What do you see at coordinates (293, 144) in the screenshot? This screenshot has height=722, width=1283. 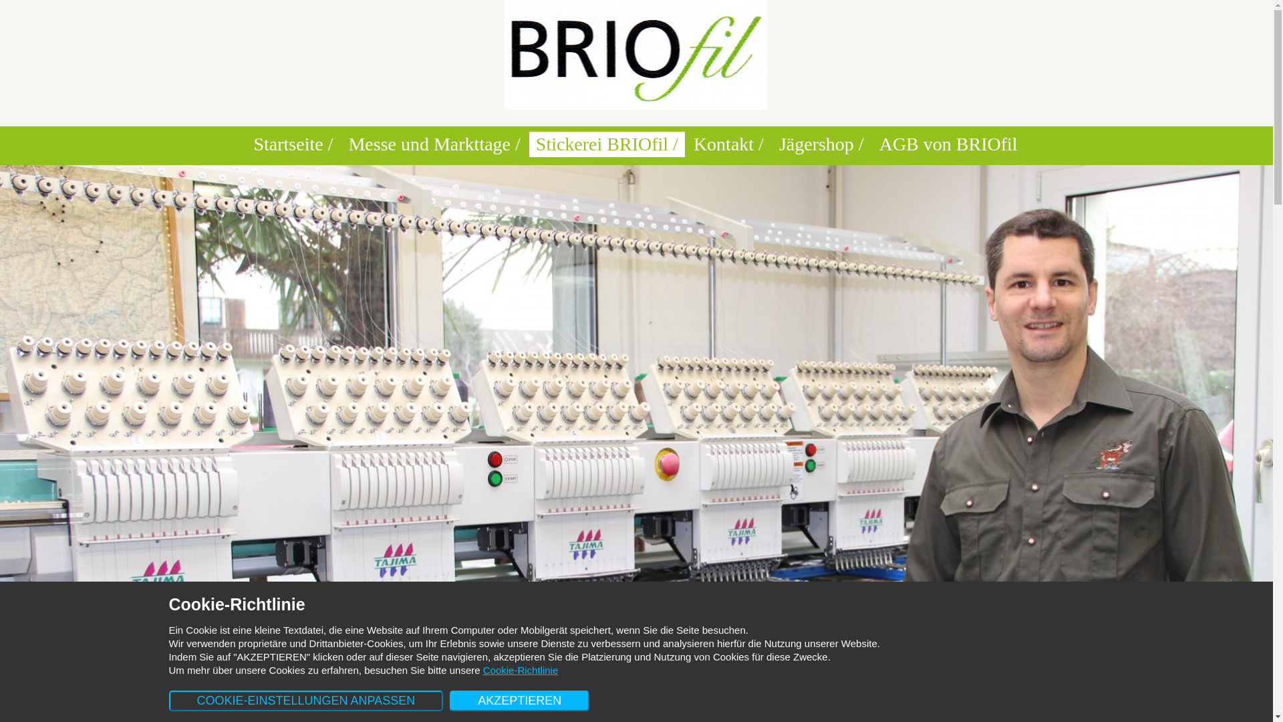 I see `Startseite /` at bounding box center [293, 144].